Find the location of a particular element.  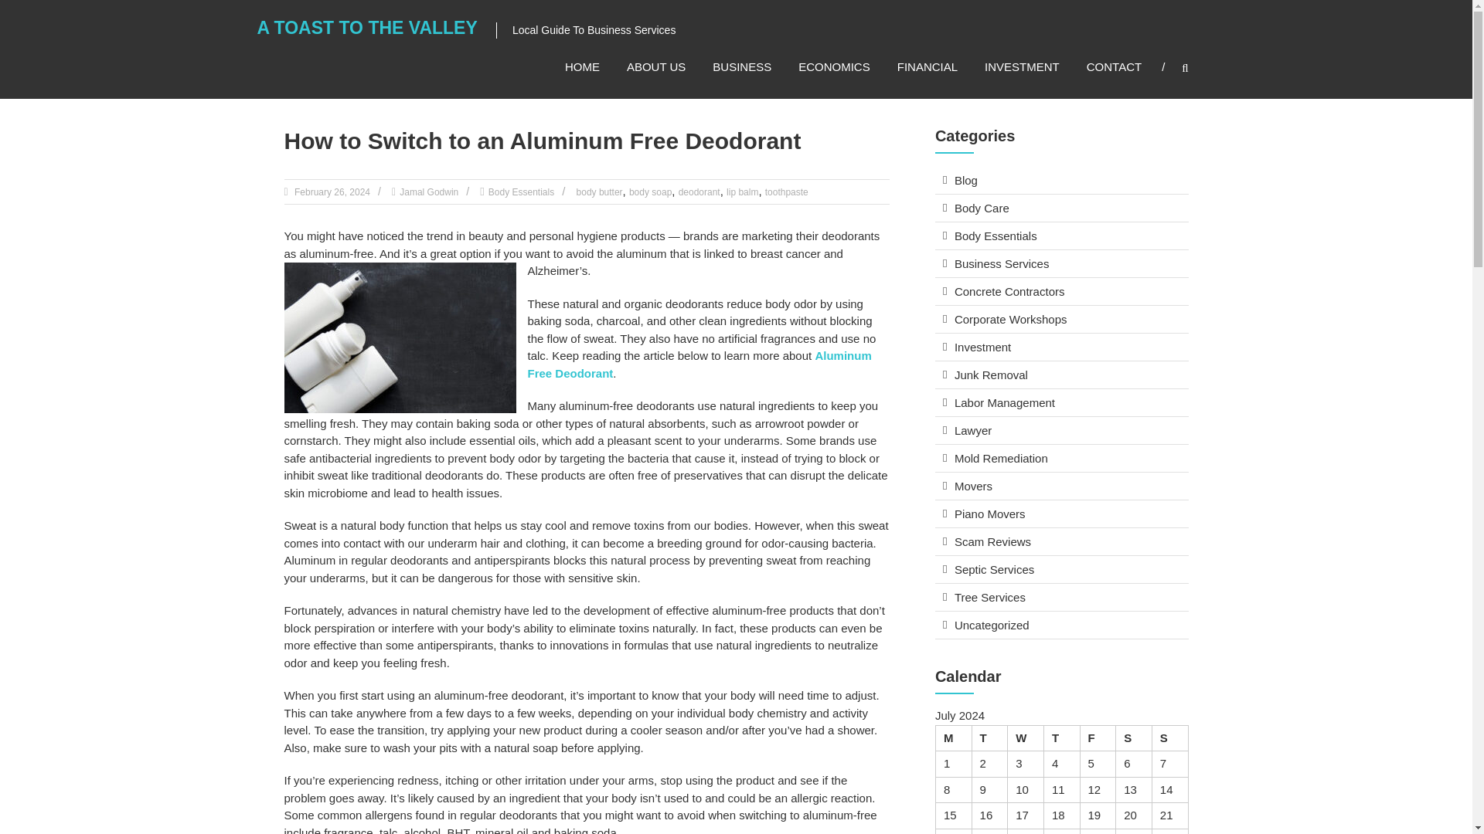

Business Services is located at coordinates (1002, 263).